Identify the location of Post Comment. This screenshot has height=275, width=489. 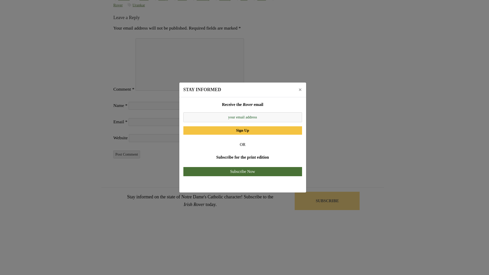
(127, 154).